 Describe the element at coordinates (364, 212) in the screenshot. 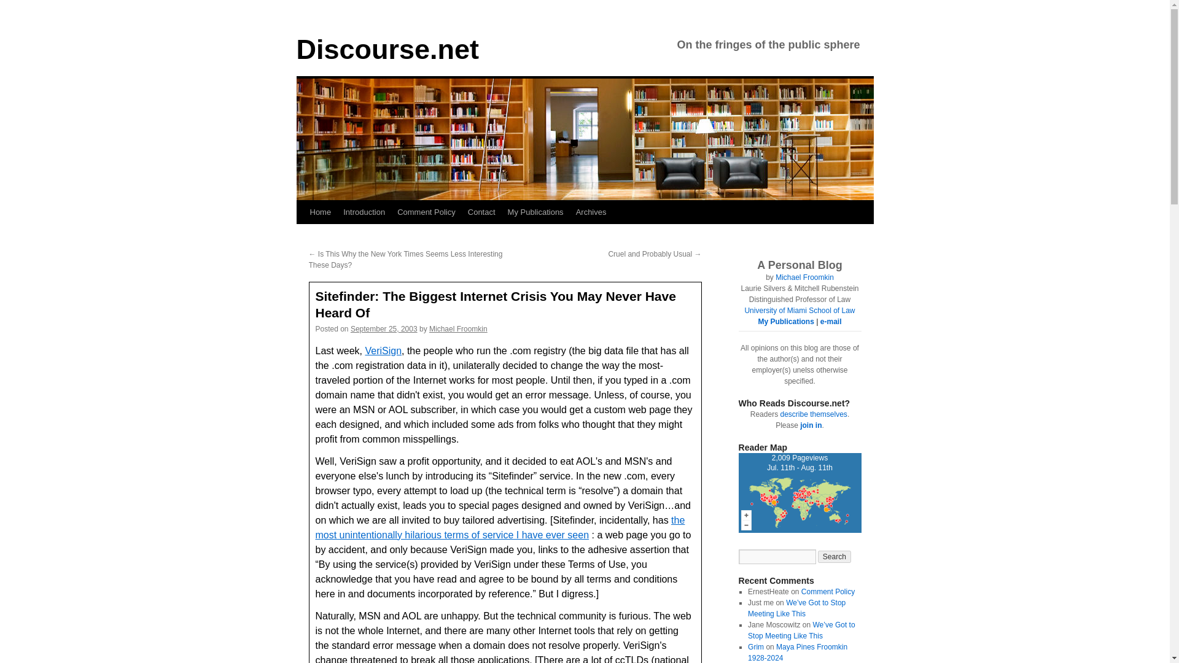

I see `Introduction` at that location.